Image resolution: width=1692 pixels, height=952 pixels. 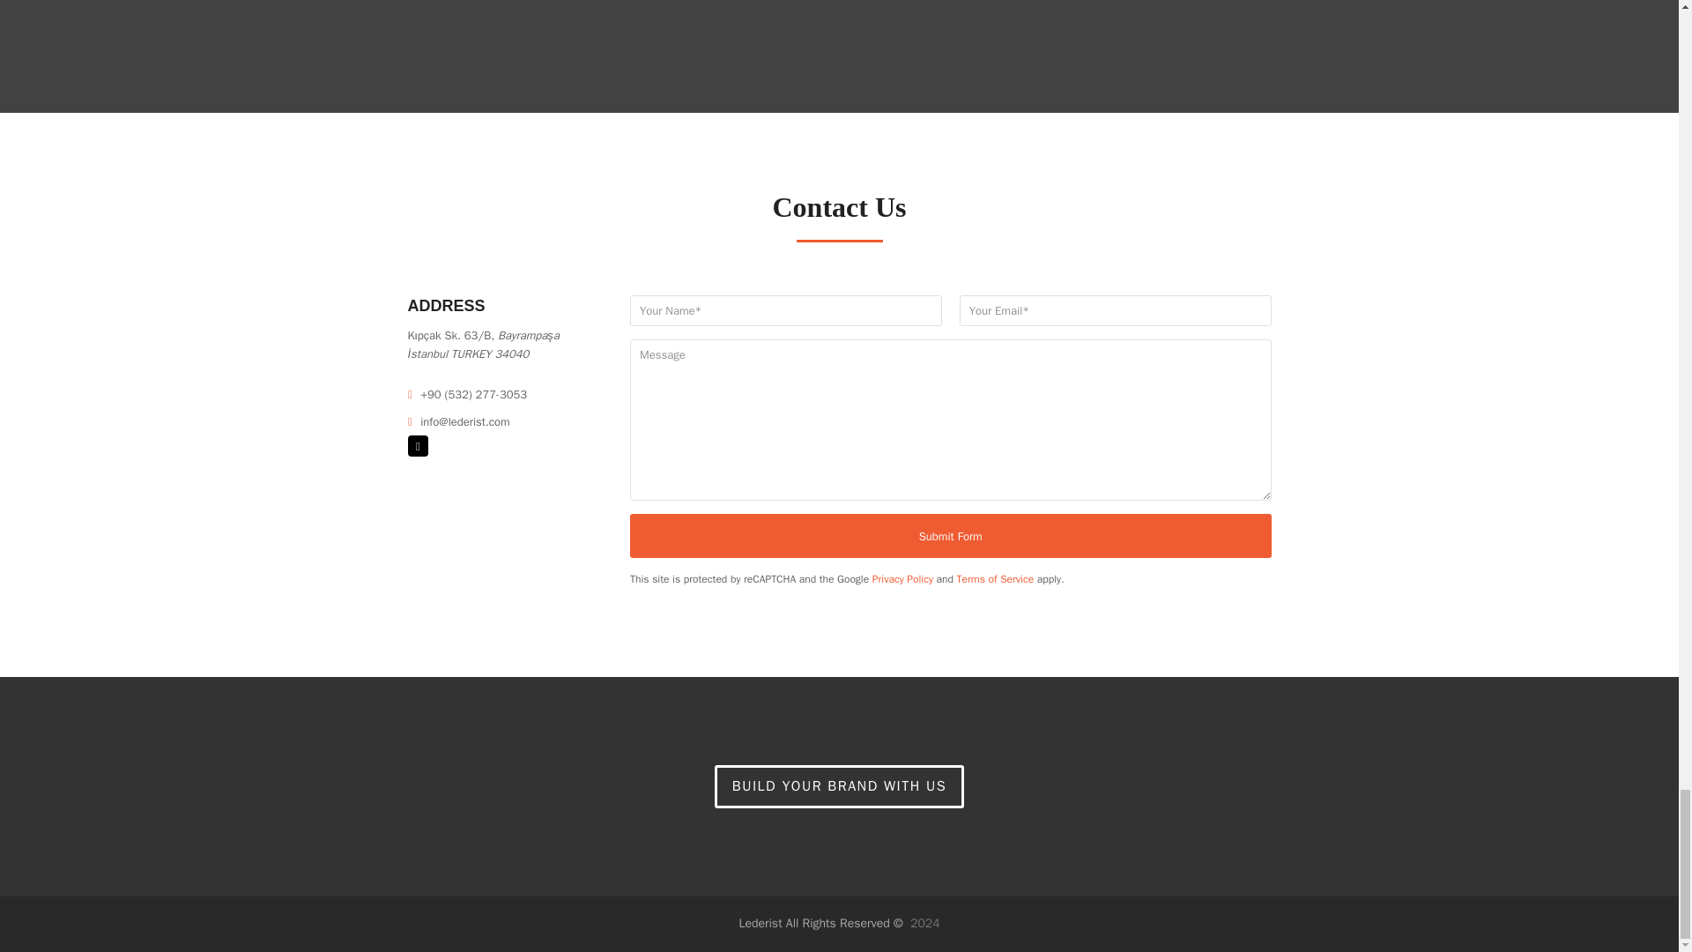 What do you see at coordinates (418, 446) in the screenshot?
I see `Email` at bounding box center [418, 446].